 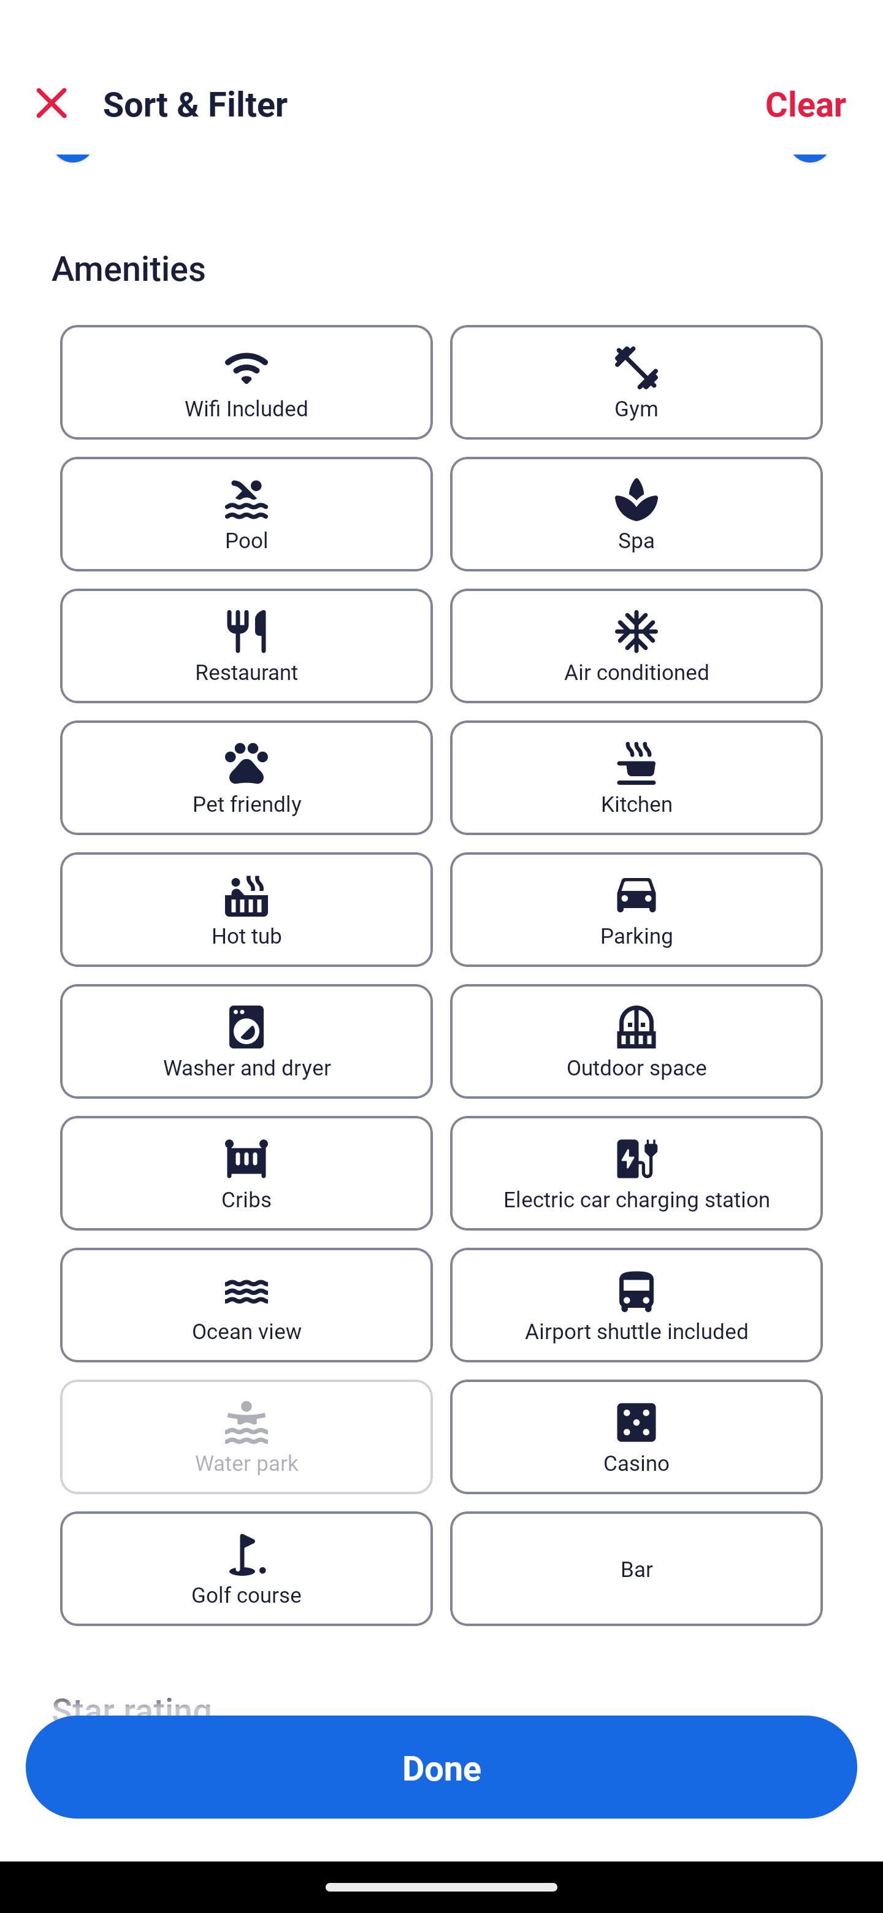 What do you see at coordinates (246, 1040) in the screenshot?
I see `Washer and dryer` at bounding box center [246, 1040].